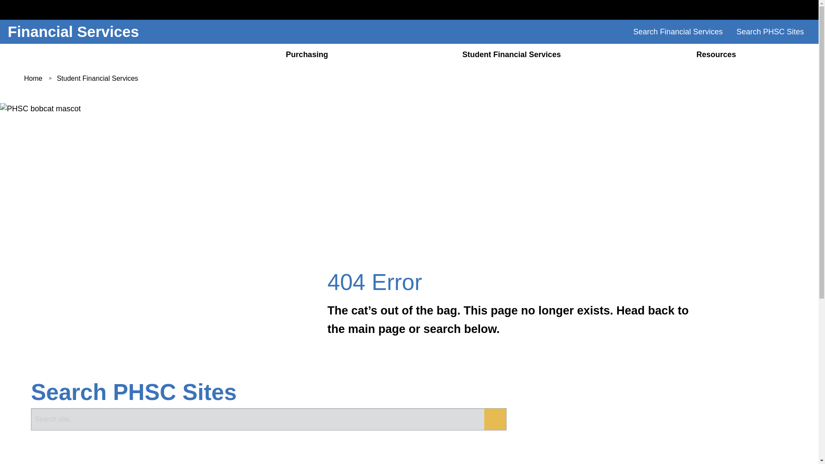 Image resolution: width=825 pixels, height=464 pixels. What do you see at coordinates (495, 419) in the screenshot?
I see `go` at bounding box center [495, 419].